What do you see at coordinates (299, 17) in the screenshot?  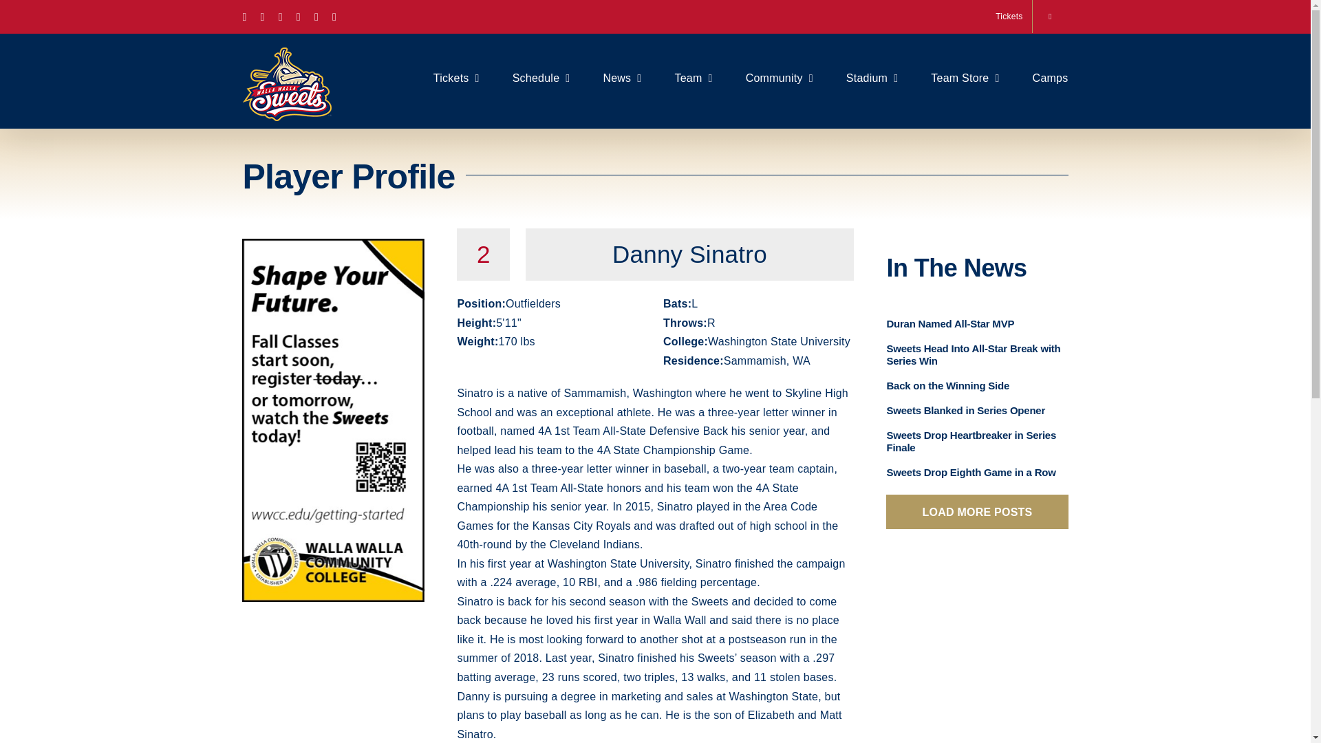 I see `Tiktok` at bounding box center [299, 17].